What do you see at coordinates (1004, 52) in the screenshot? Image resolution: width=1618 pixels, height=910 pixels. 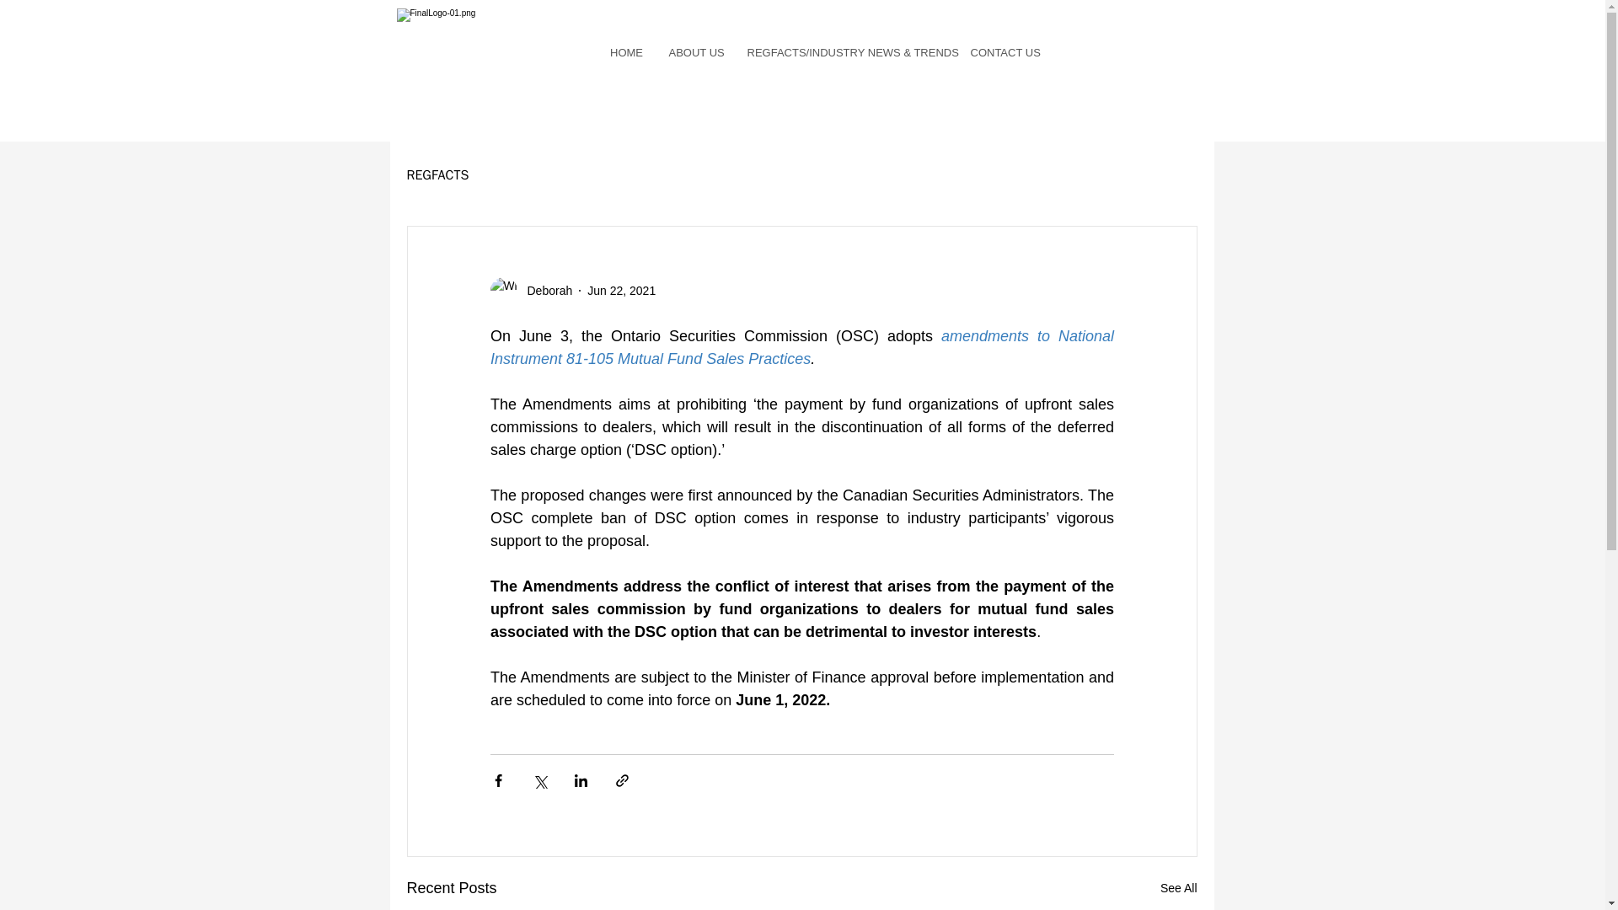 I see `CONTACT US` at bounding box center [1004, 52].